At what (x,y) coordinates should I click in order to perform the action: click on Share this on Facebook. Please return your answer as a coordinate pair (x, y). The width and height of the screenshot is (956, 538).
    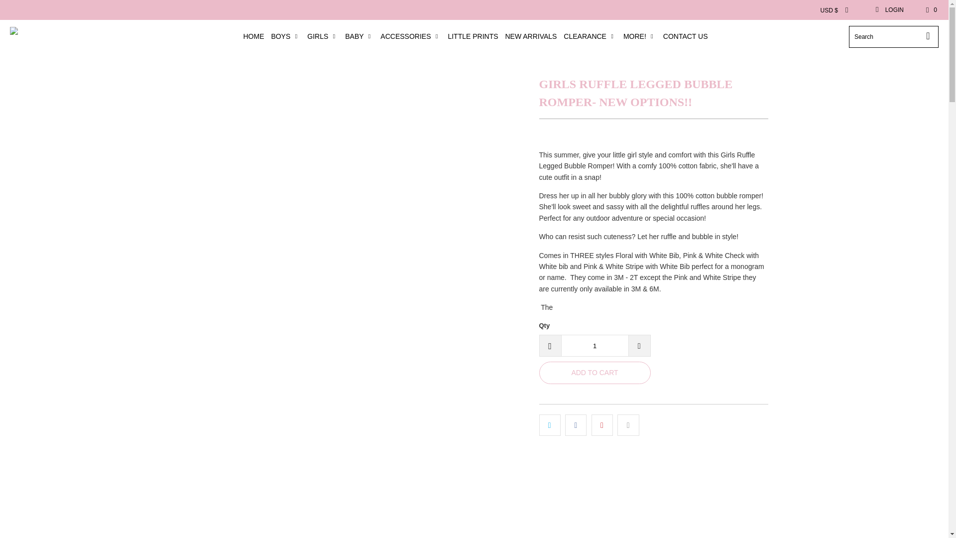
    Looking at the image, I should click on (576, 424).